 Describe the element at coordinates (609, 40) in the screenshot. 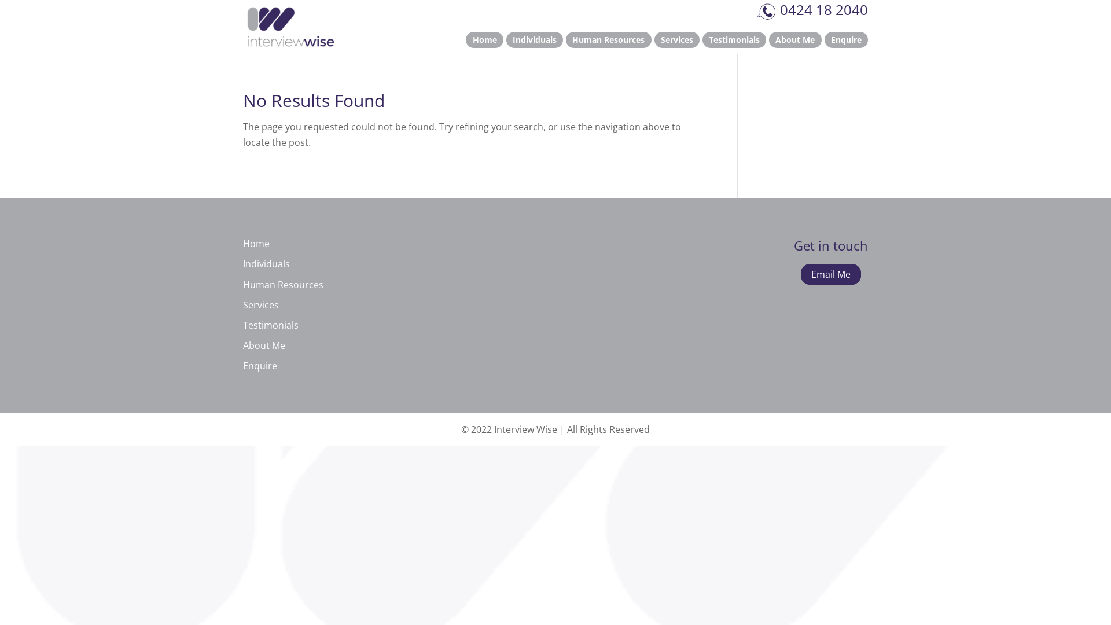

I see `Human Resources` at that location.